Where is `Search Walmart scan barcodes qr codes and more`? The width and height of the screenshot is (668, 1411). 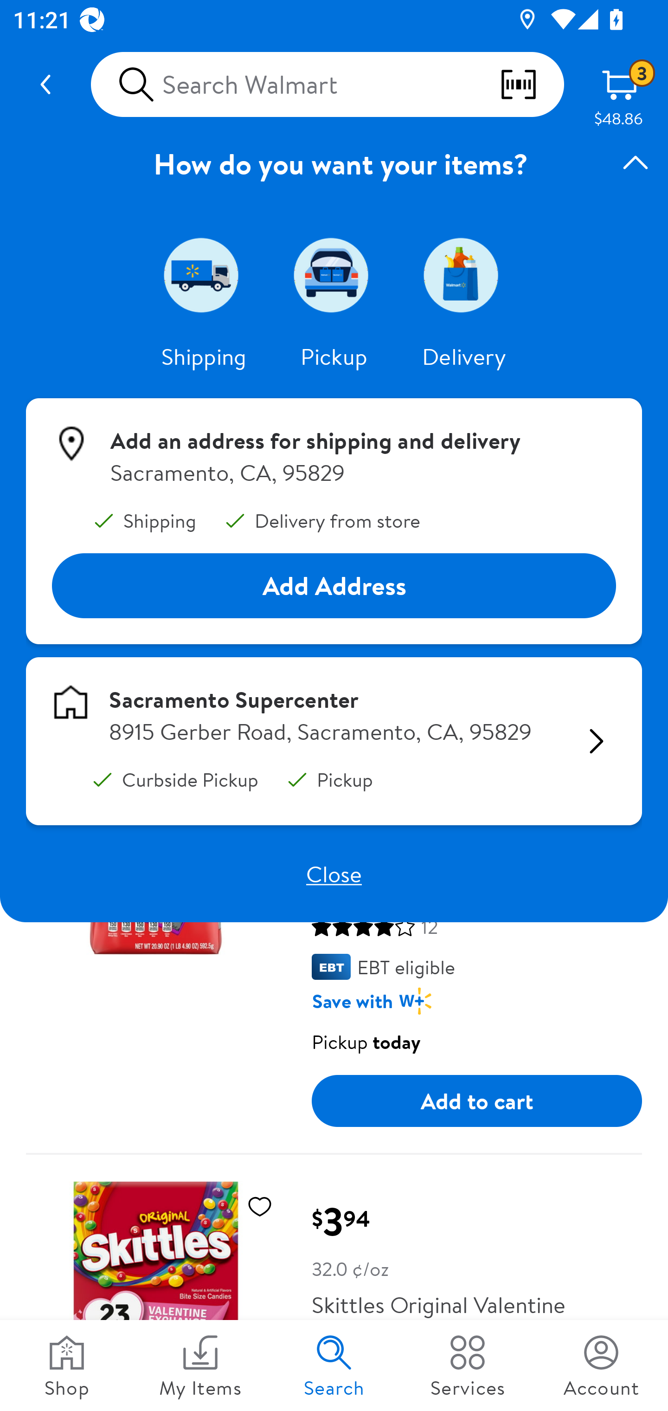
Search Walmart scan barcodes qr codes and more is located at coordinates (327, 84).